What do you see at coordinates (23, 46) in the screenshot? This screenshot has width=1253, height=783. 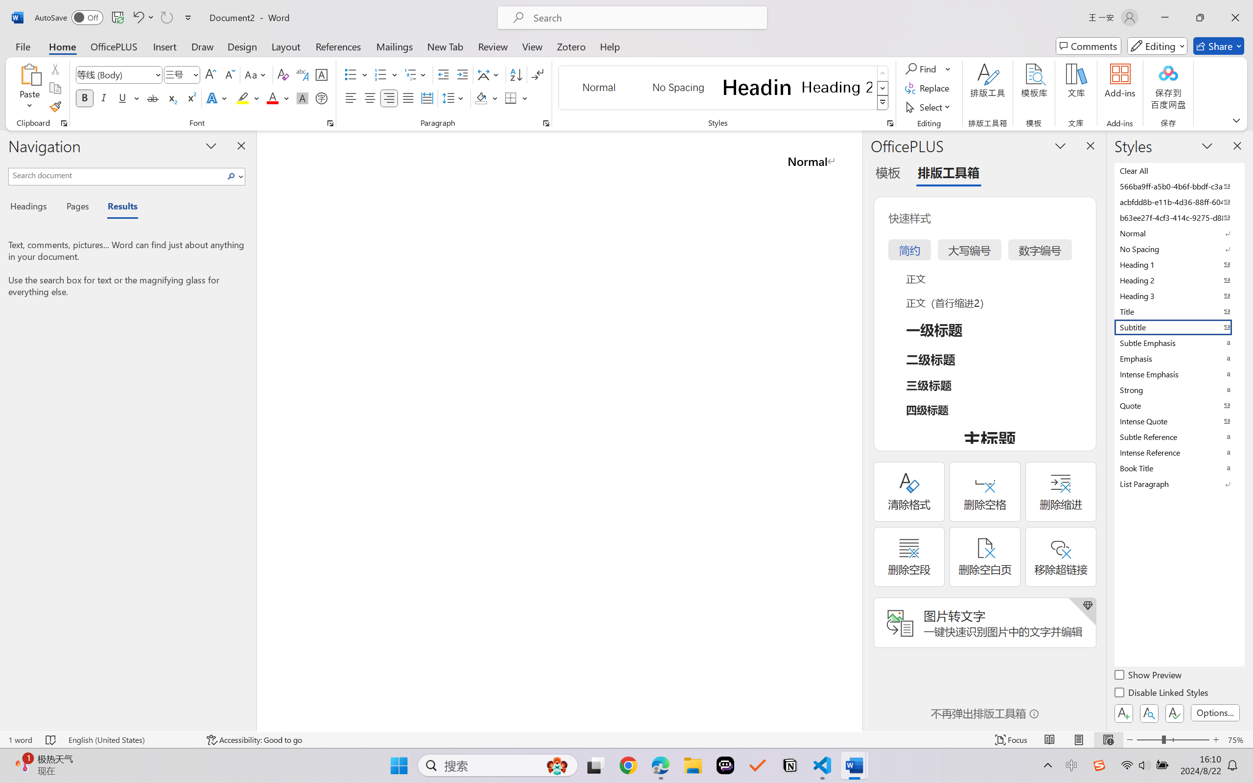 I see `File Tab` at bounding box center [23, 46].